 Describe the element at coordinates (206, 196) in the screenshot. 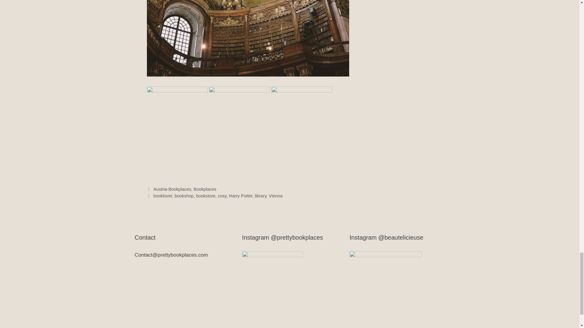

I see `bookstore` at that location.